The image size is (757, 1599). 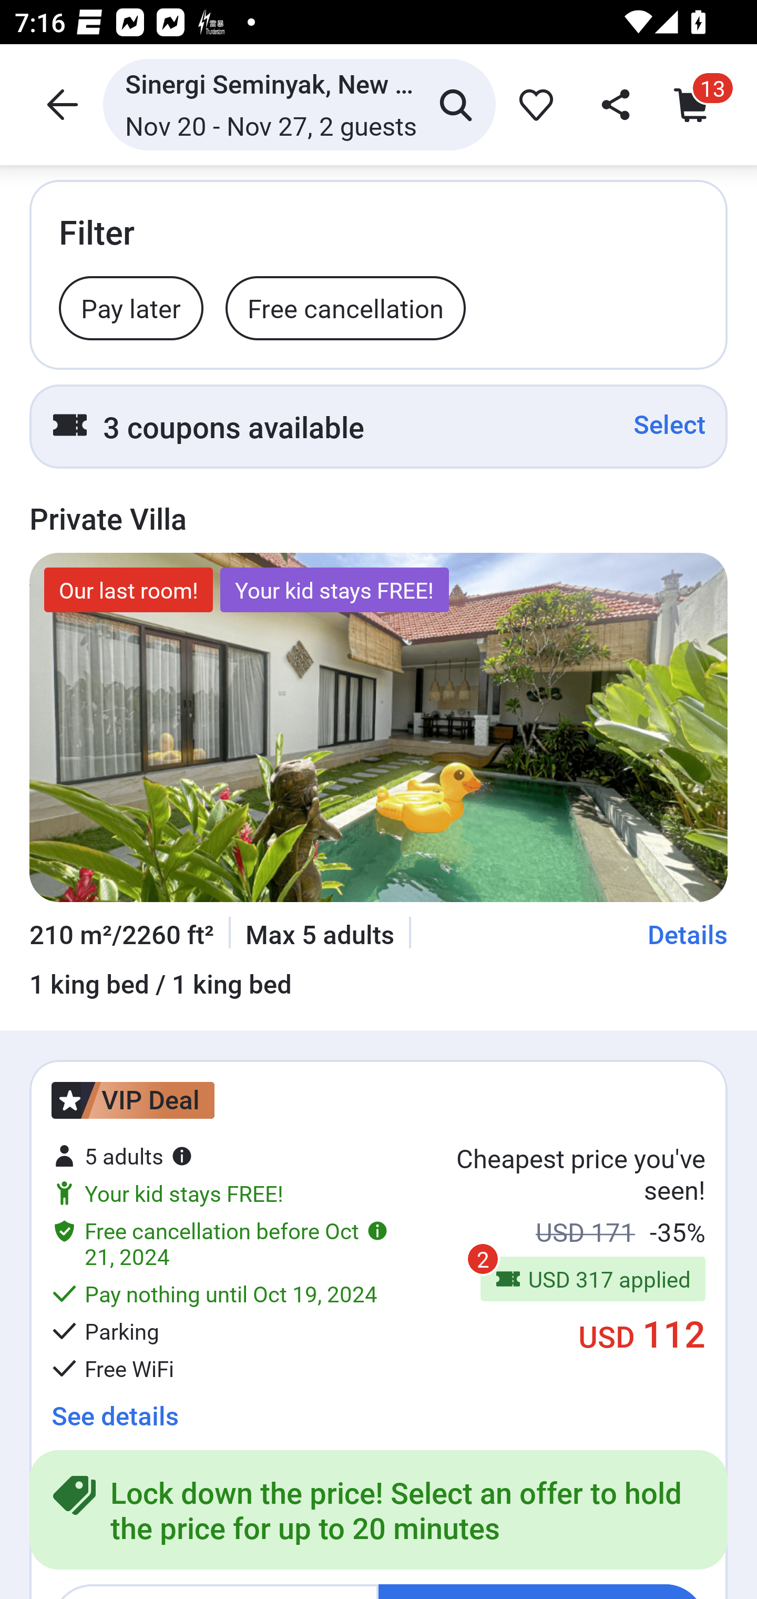 What do you see at coordinates (60, 104) in the screenshot?
I see `header icon` at bounding box center [60, 104].